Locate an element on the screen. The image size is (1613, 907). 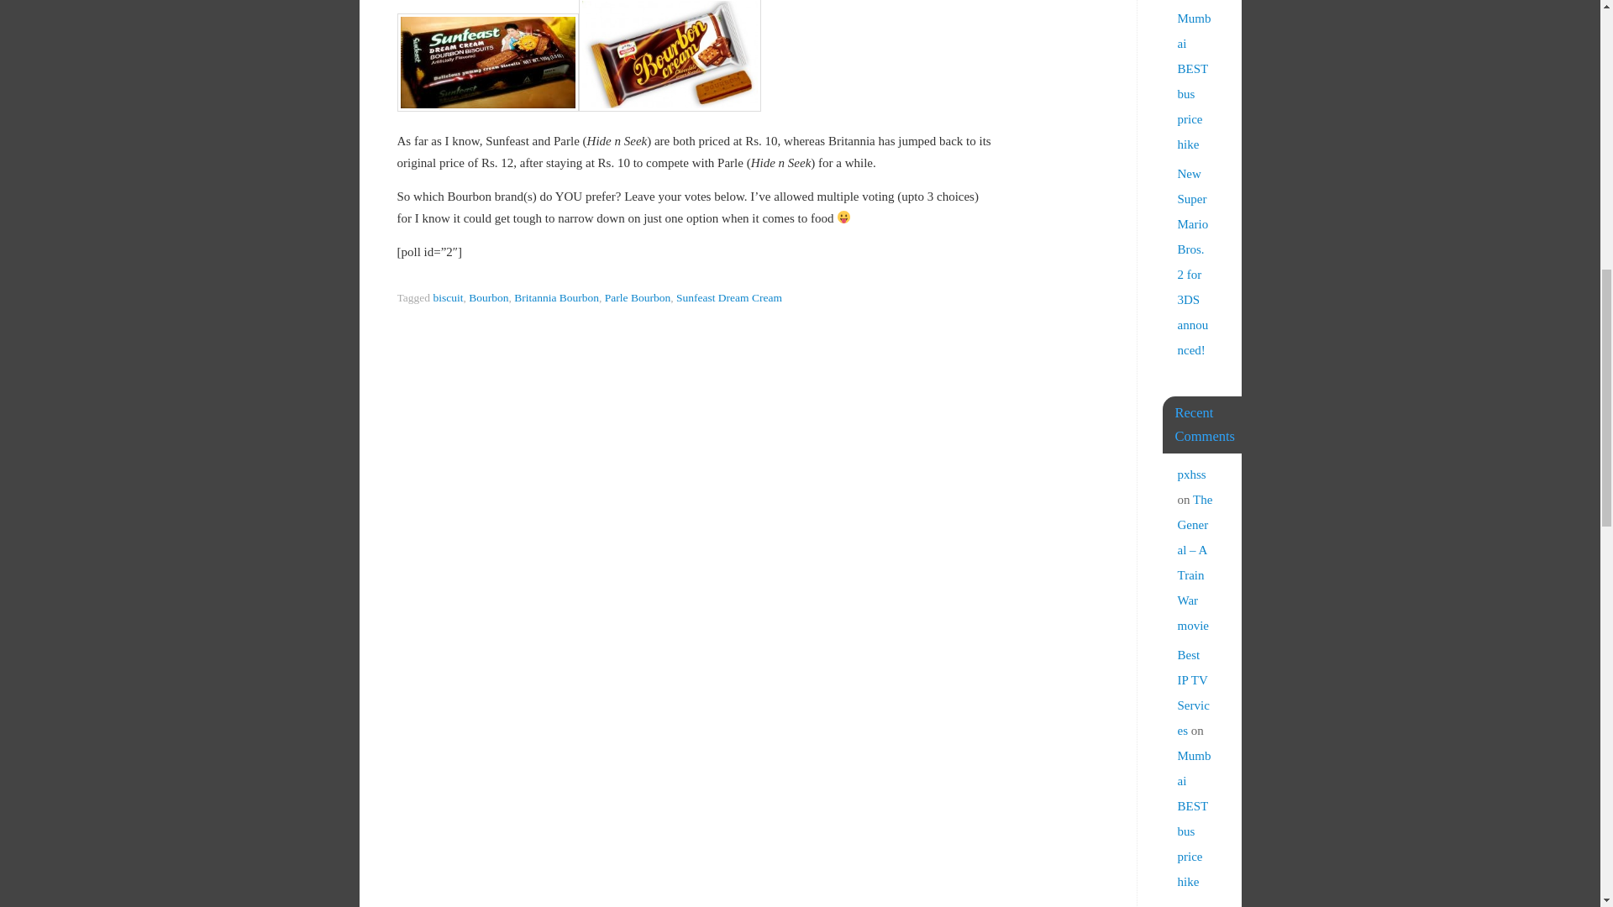
pxhss is located at coordinates (1191, 474).